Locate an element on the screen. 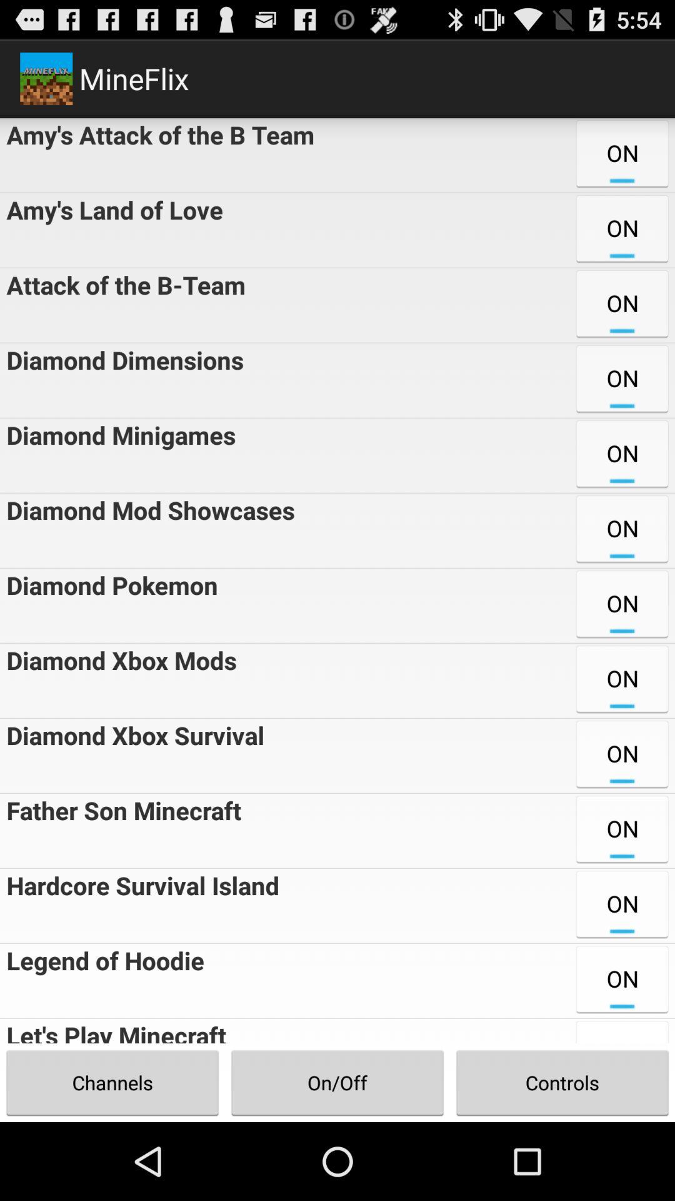  turn on the item next to the let s play app is located at coordinates (337, 1082).